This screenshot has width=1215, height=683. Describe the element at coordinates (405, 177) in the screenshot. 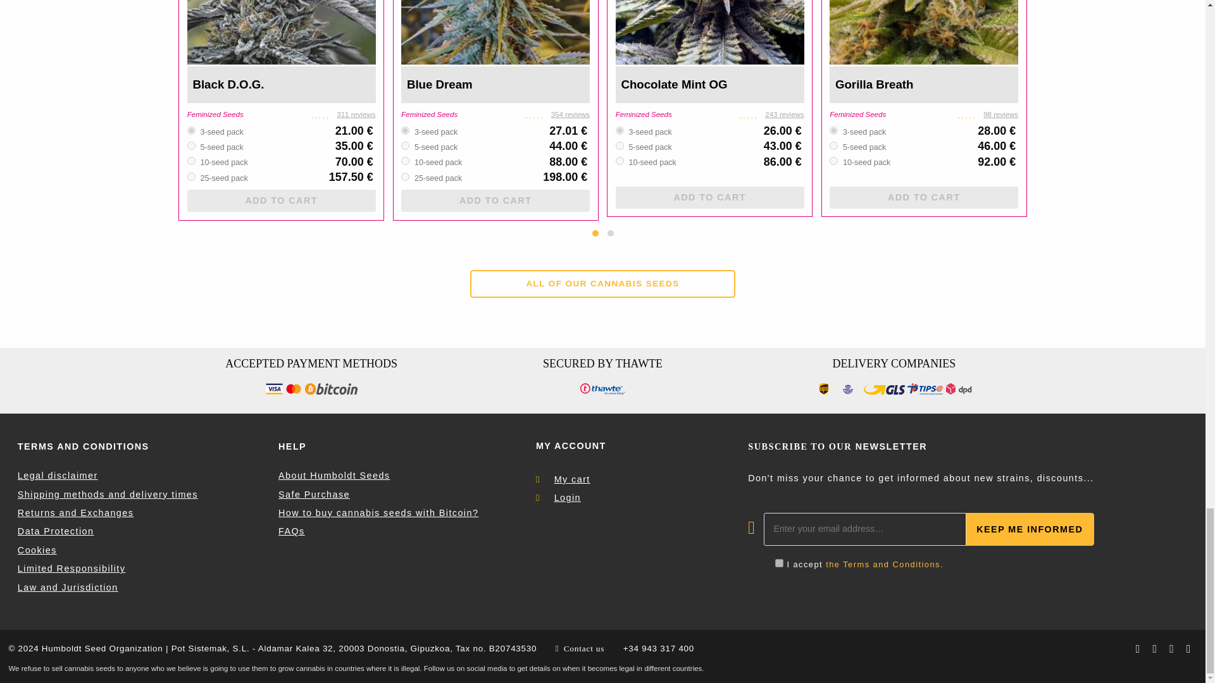

I see `HS0149` at that location.